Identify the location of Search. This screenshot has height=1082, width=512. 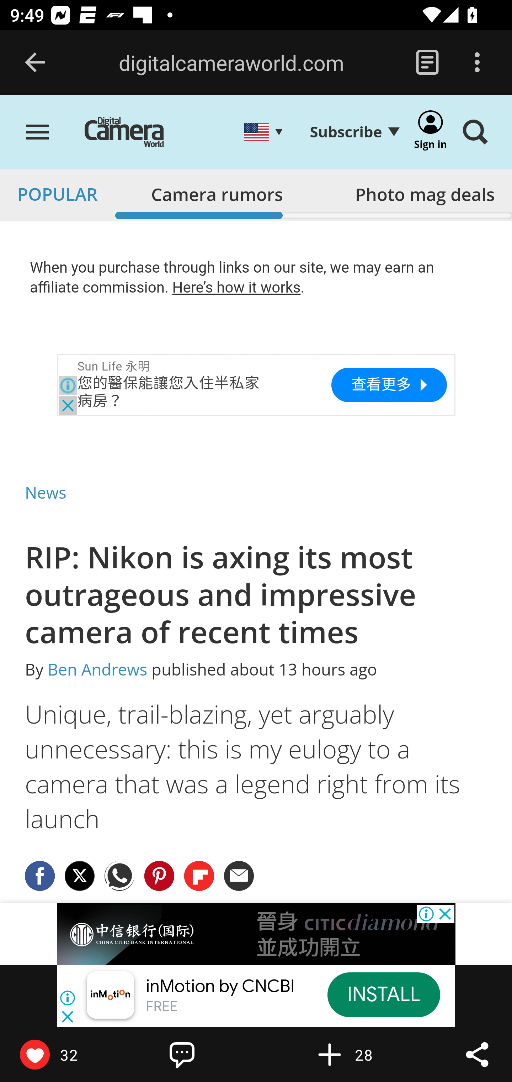
(475, 133).